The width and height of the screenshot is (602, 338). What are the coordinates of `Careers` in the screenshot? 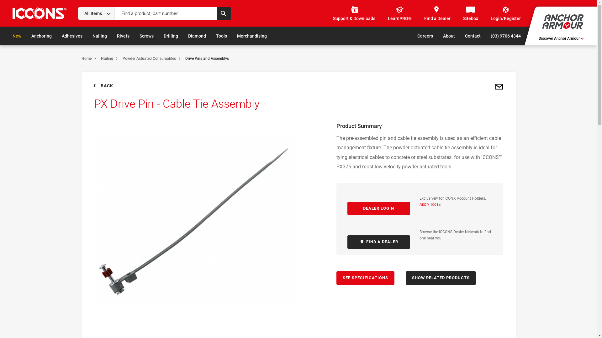 It's located at (425, 36).